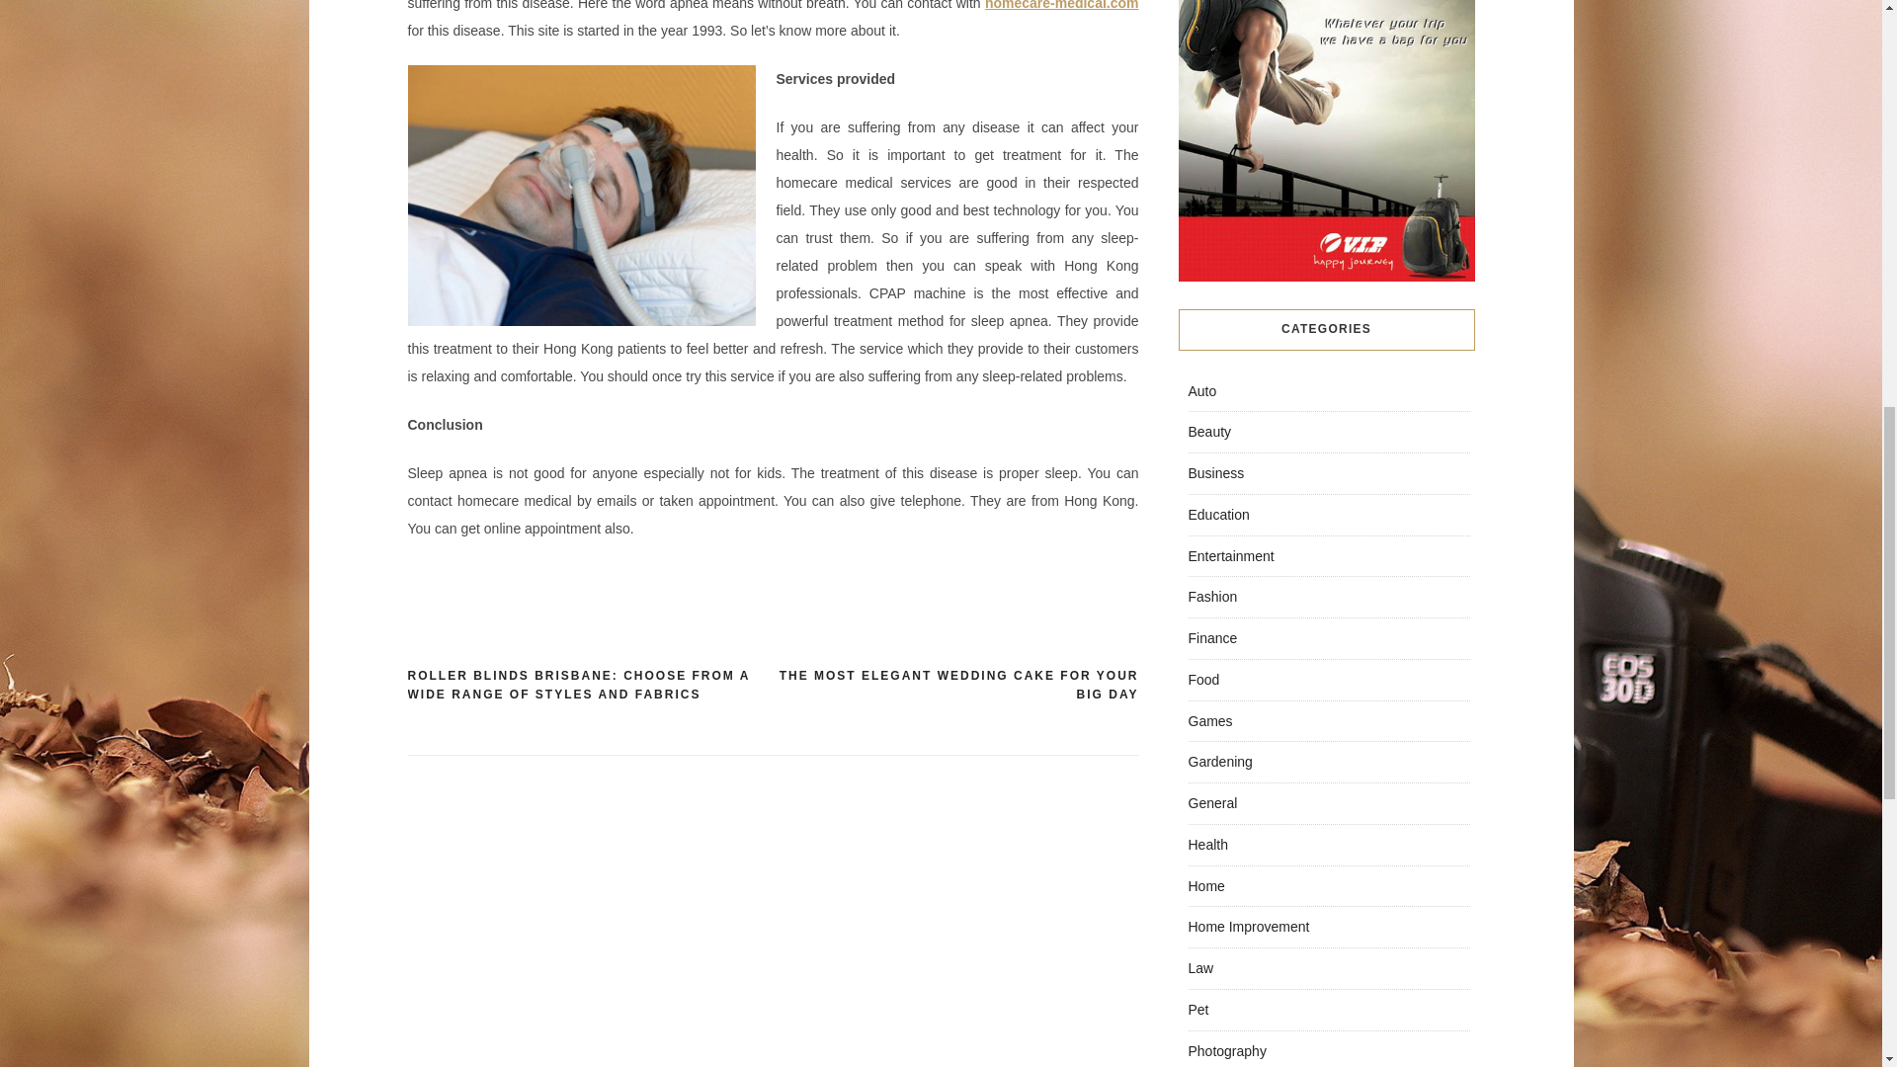 This screenshot has height=1067, width=1897. What do you see at coordinates (1211, 597) in the screenshot?
I see `Fashion` at bounding box center [1211, 597].